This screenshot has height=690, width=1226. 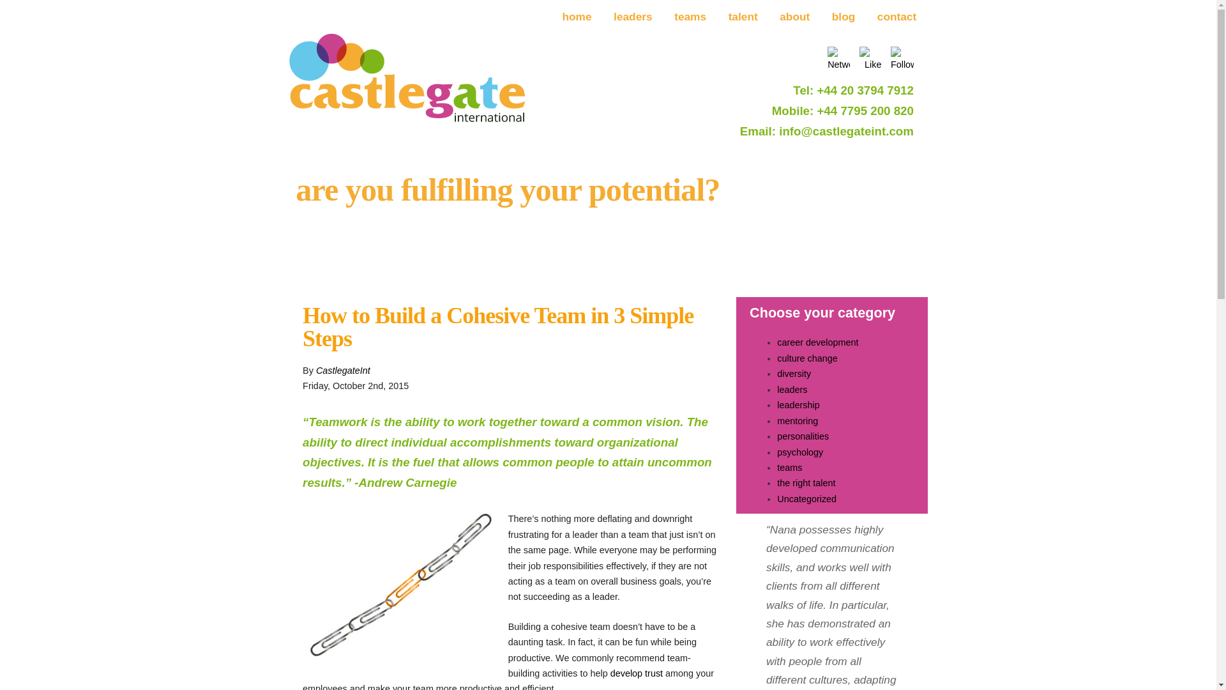 What do you see at coordinates (794, 373) in the screenshot?
I see `diversity` at bounding box center [794, 373].